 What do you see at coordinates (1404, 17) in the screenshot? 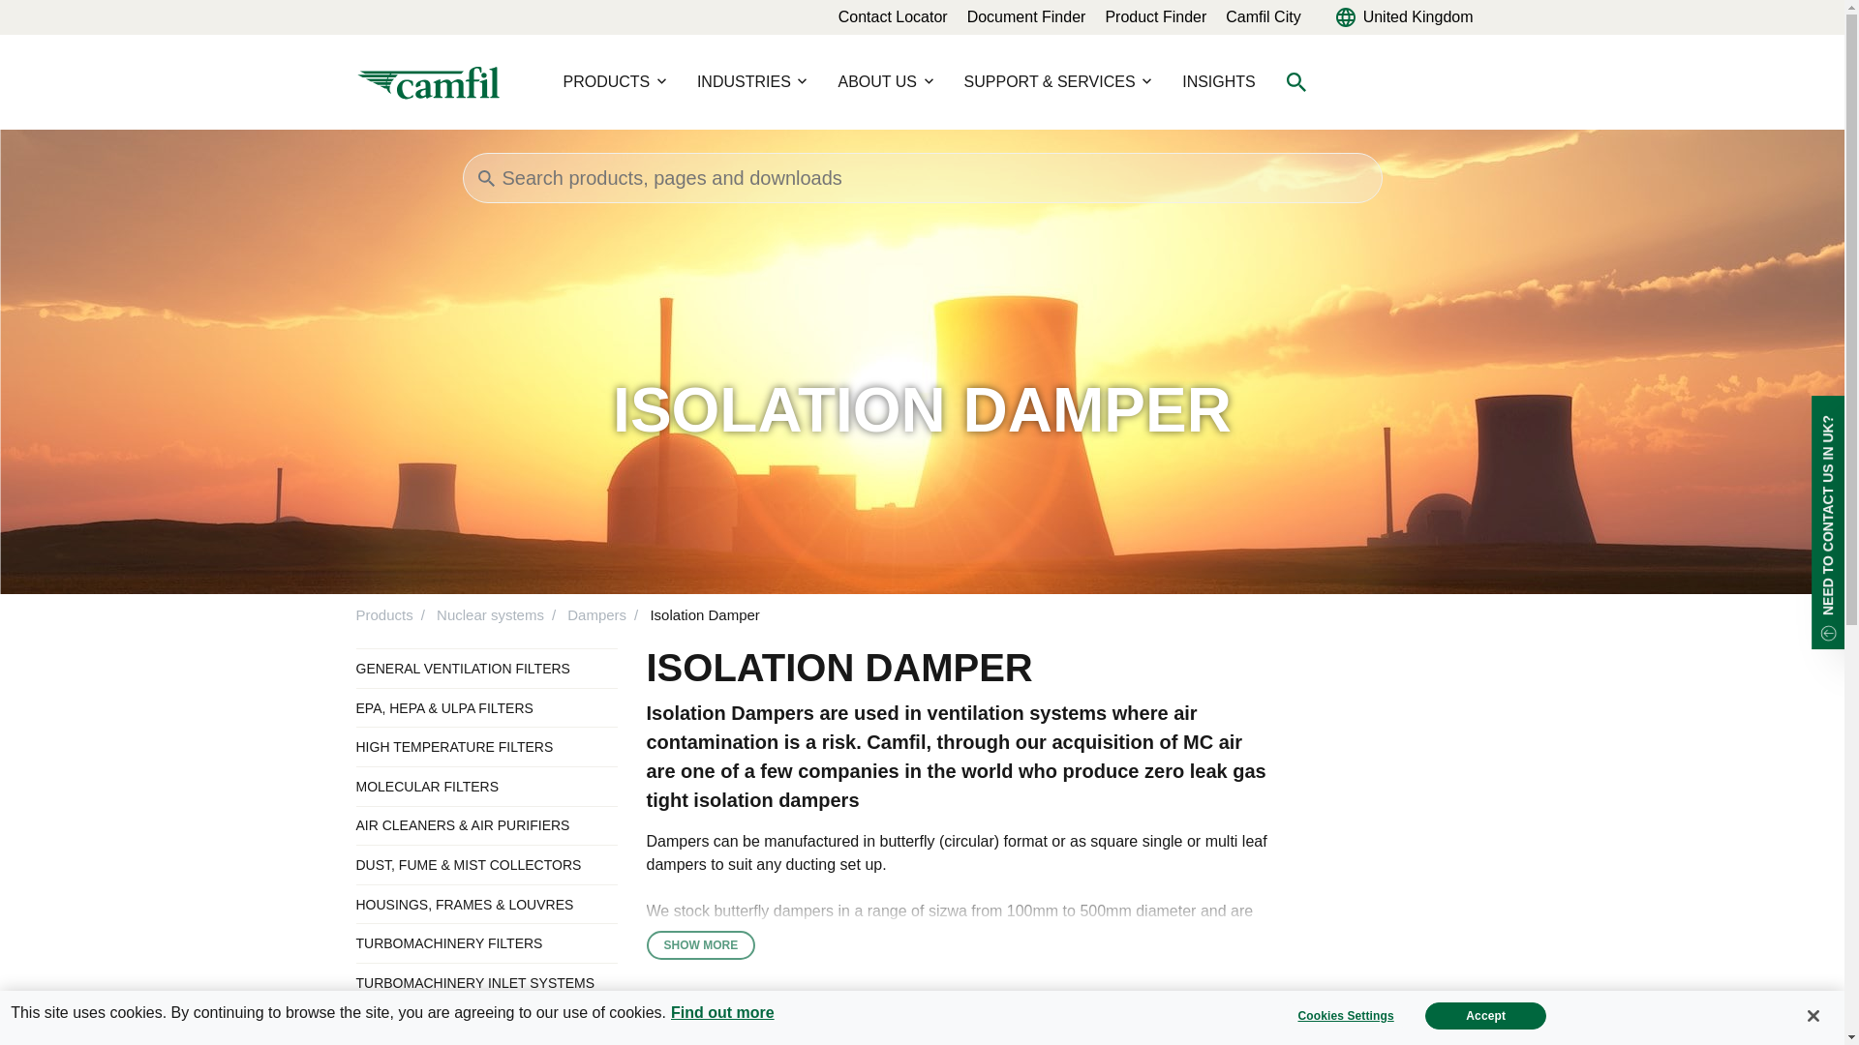
I see `United Kingdom` at bounding box center [1404, 17].